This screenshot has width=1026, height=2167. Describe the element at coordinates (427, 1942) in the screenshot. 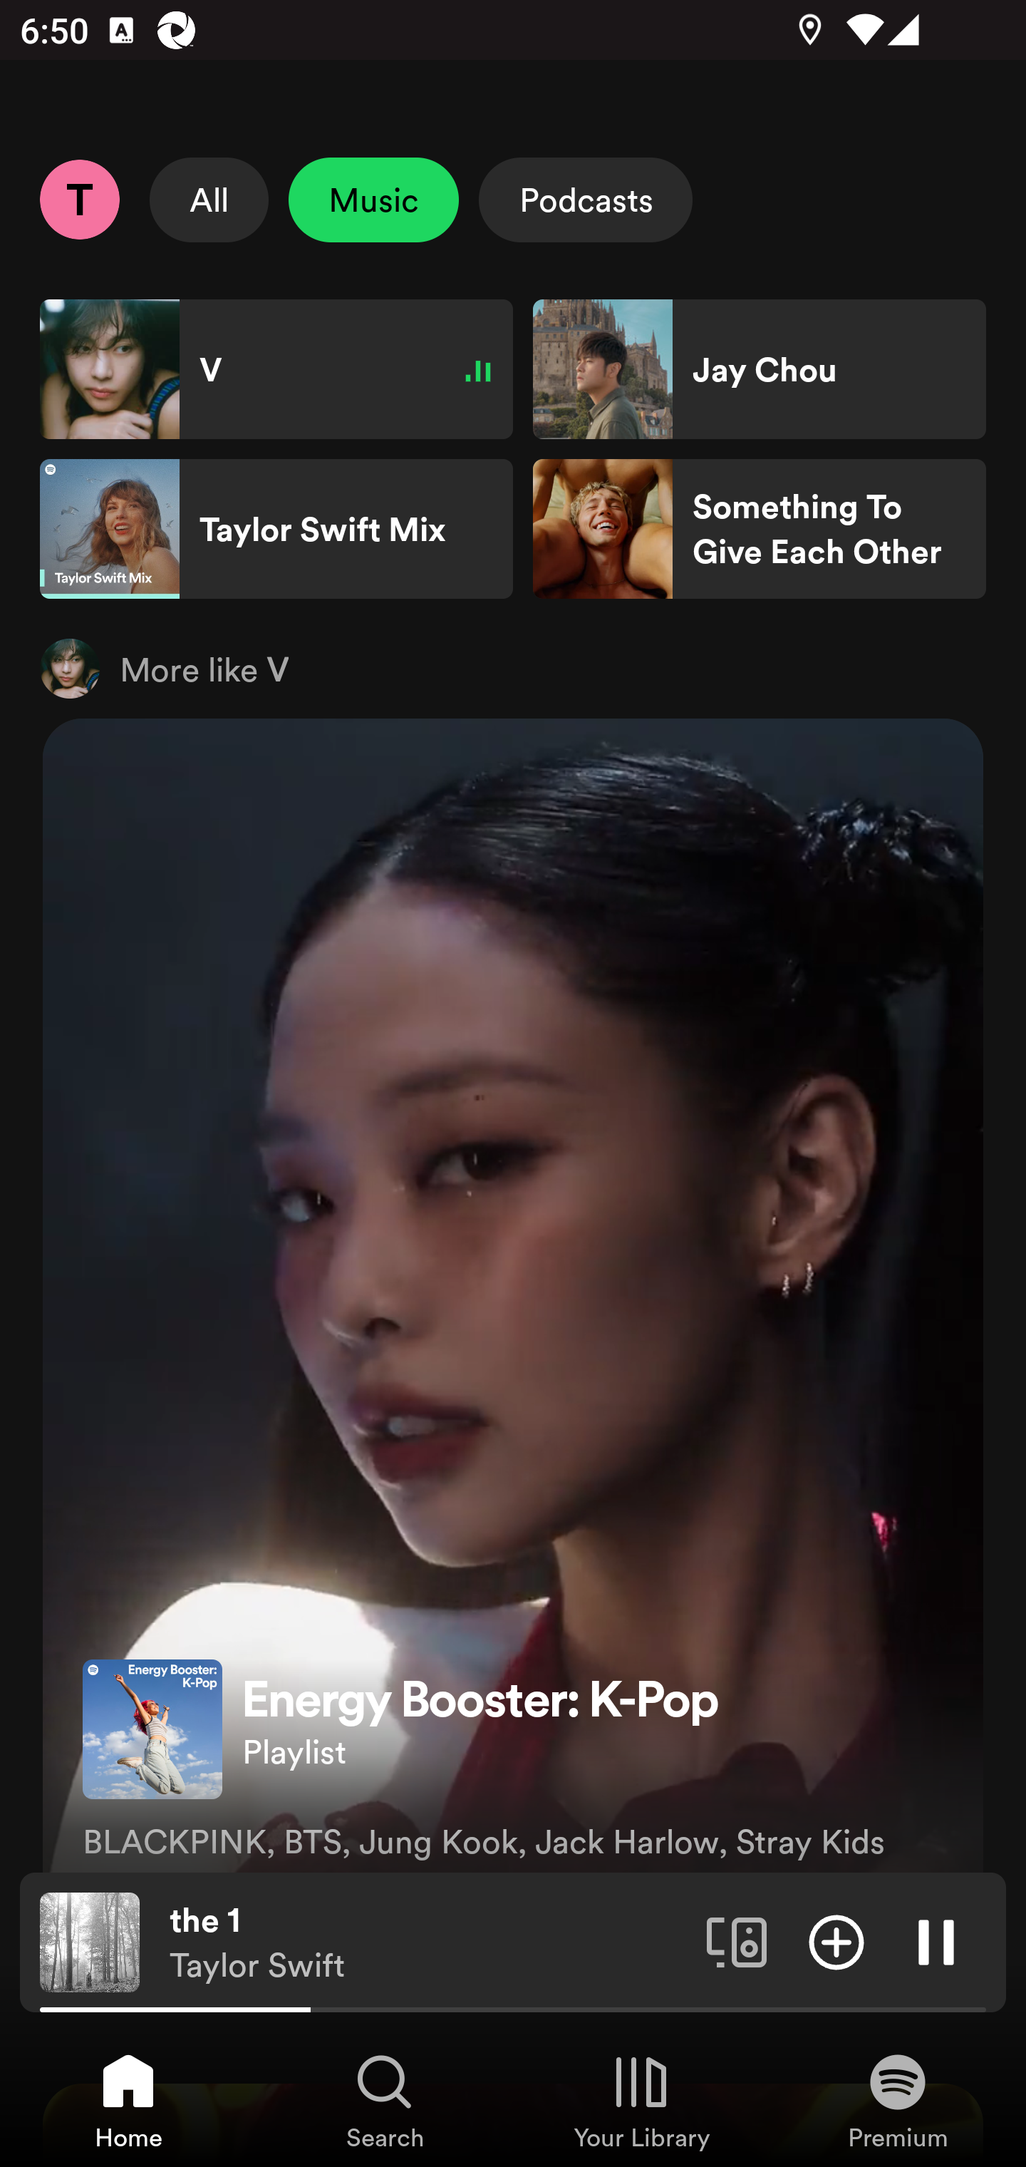

I see `the 1 Taylor Swift` at that location.